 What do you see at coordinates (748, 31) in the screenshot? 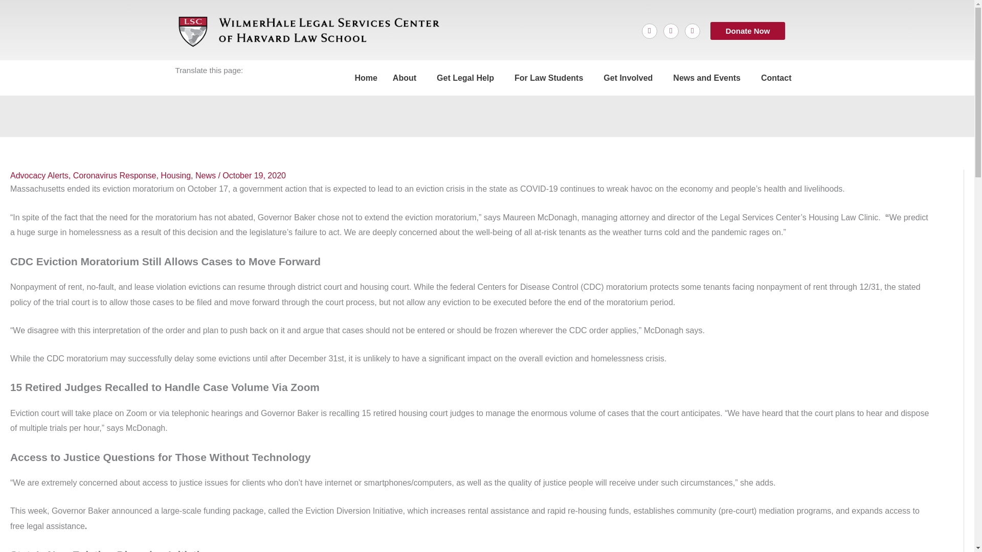
I see `Donate Now` at bounding box center [748, 31].